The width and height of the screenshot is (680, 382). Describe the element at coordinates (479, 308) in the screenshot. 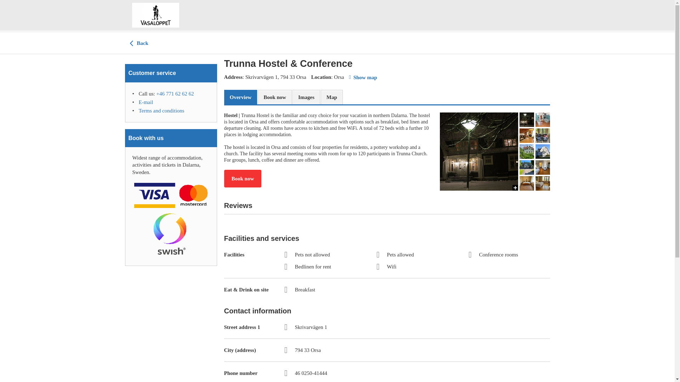

I see `Living room with sofa, armchairs and an open fire place. ` at that location.